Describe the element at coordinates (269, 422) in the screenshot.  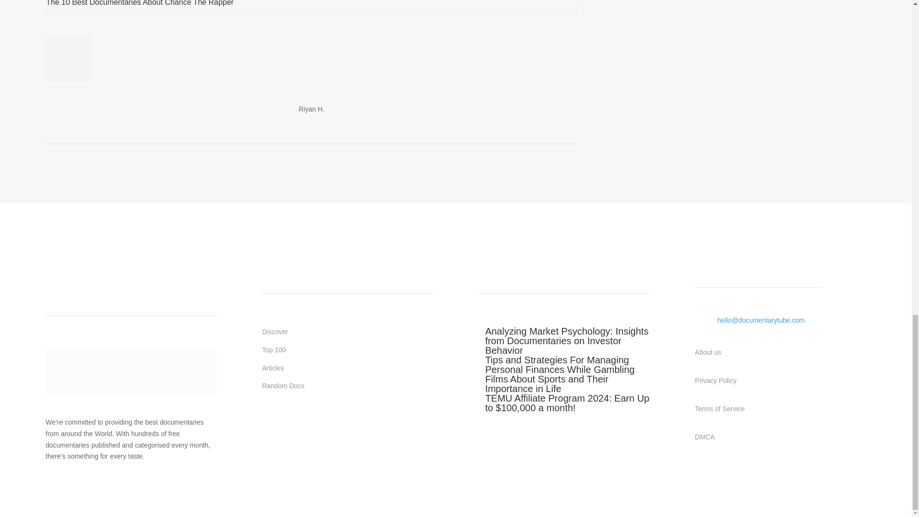
I see `Follow on Facebook` at that location.